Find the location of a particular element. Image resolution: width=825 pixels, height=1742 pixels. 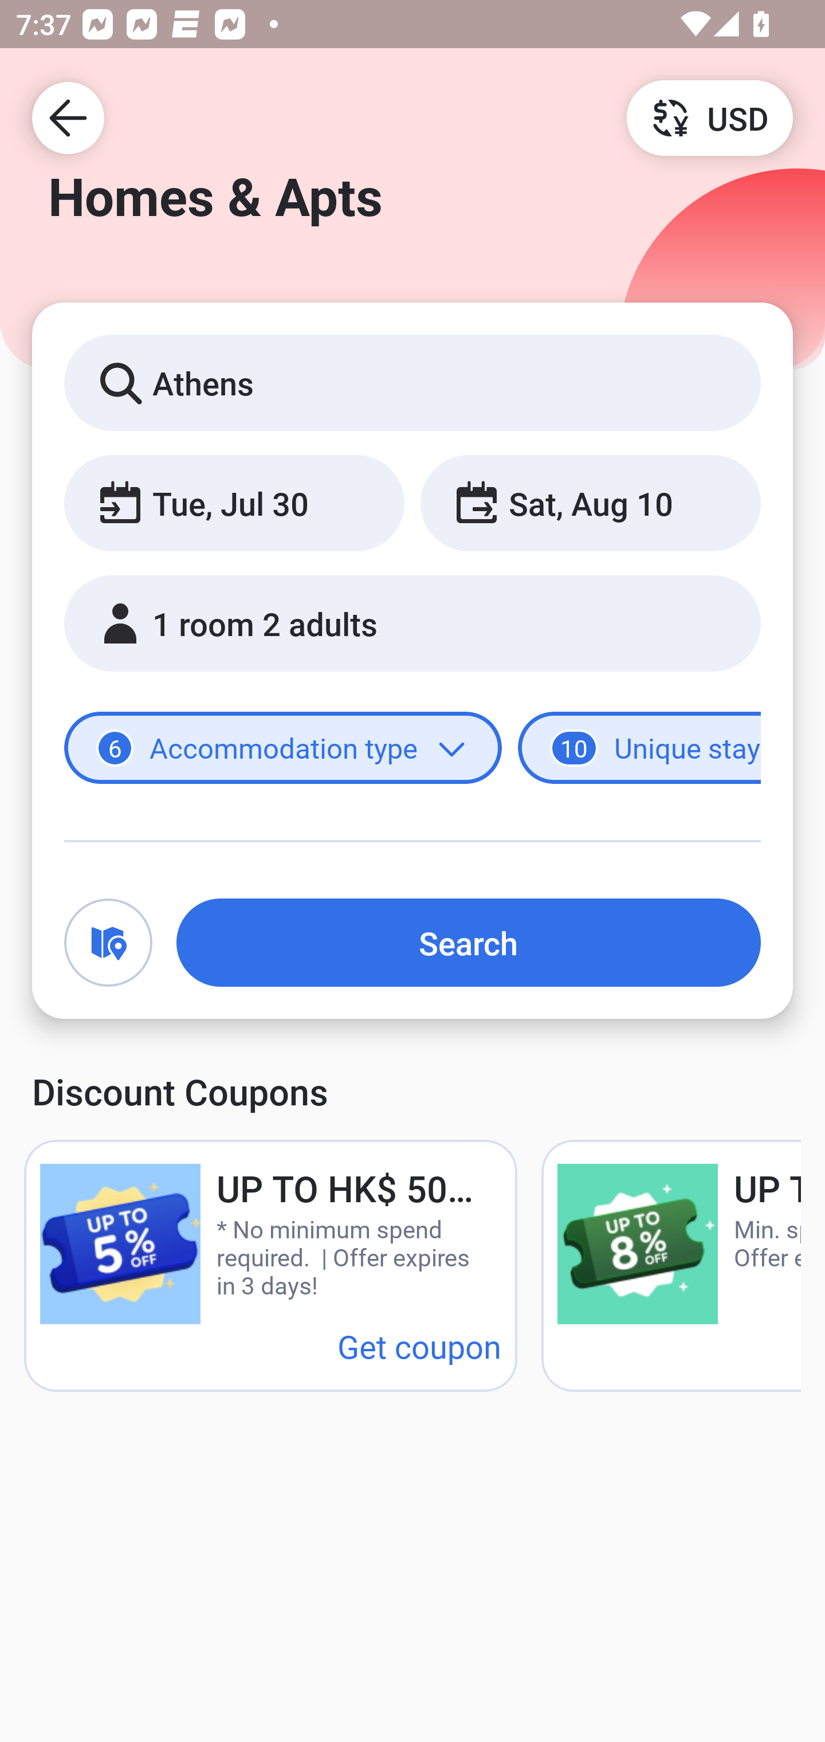

6 Accommodation type is located at coordinates (283, 748).